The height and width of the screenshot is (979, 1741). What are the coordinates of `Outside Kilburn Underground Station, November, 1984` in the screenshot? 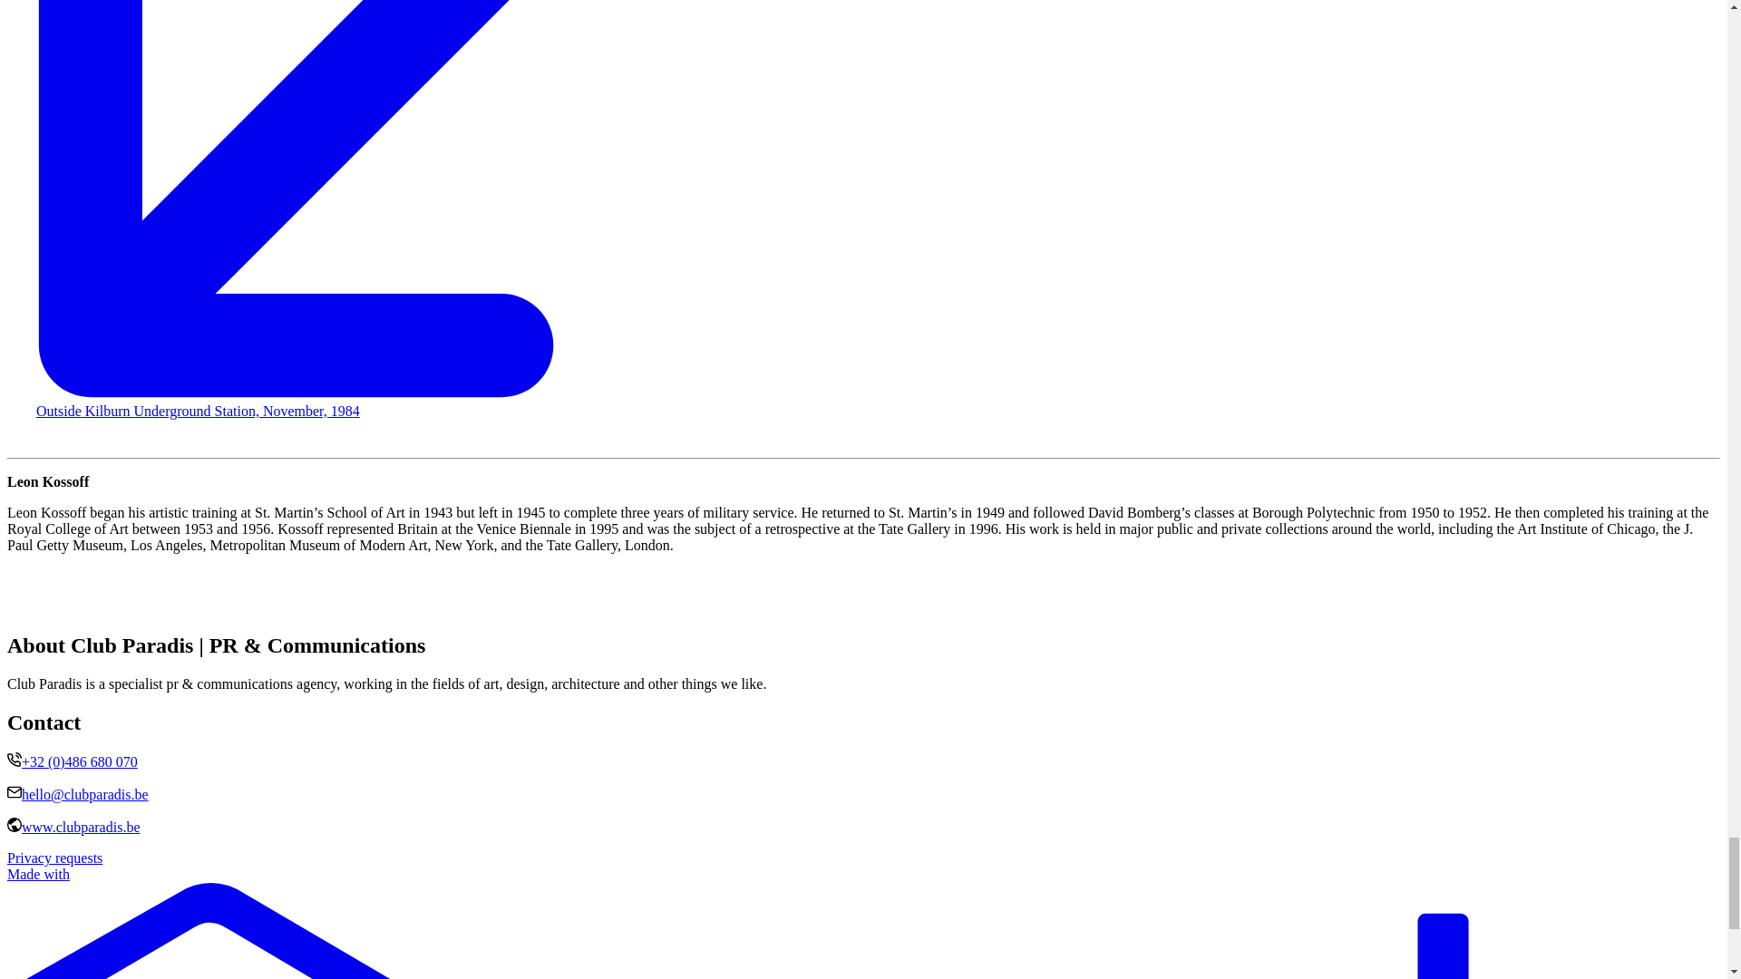 It's located at (198, 411).